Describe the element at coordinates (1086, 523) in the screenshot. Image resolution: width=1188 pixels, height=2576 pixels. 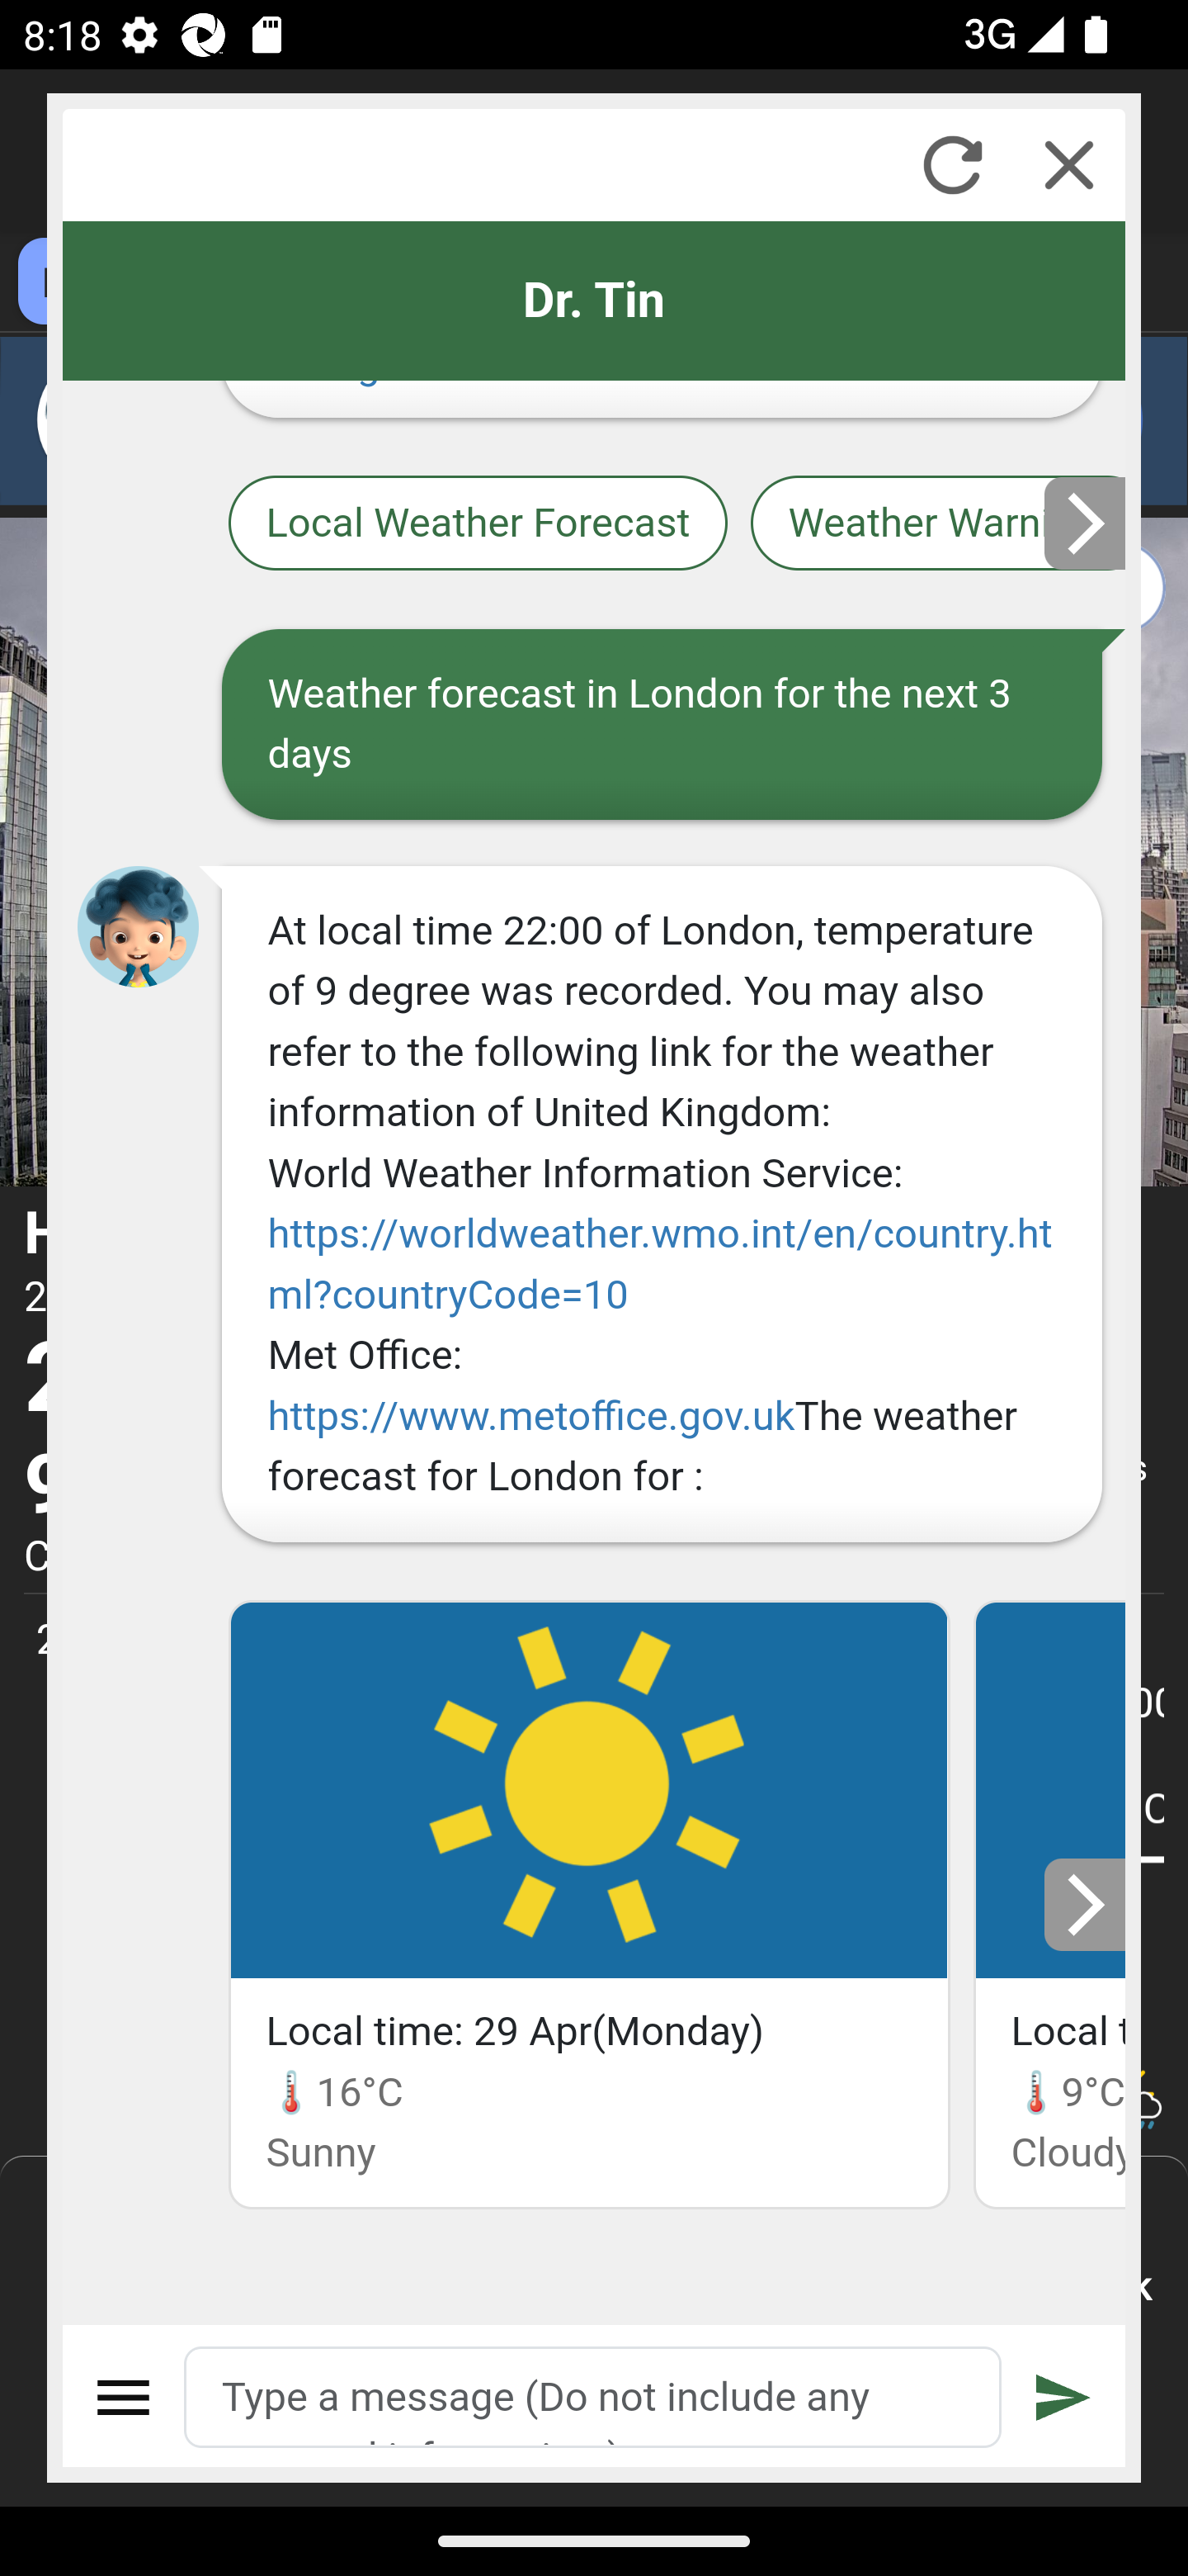
I see `Next slide` at that location.